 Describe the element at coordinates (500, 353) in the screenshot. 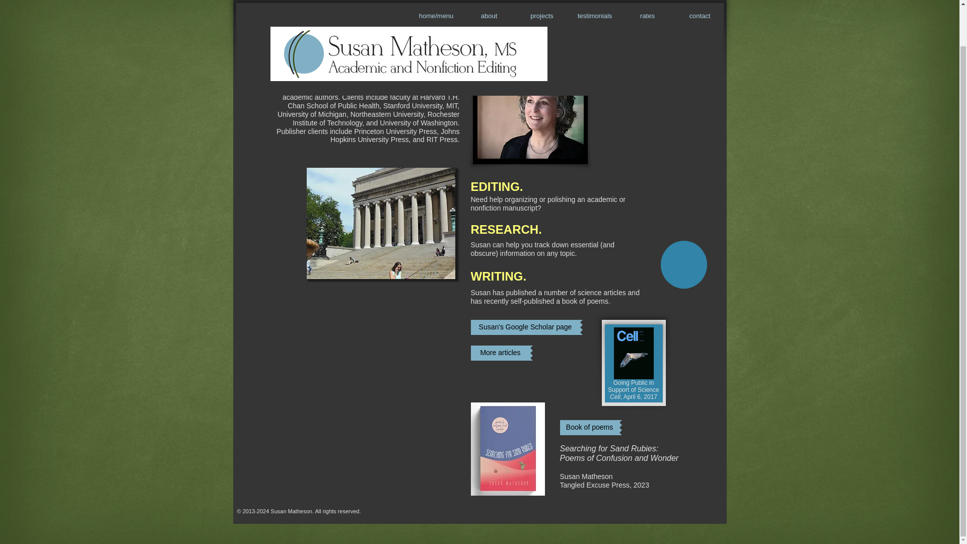

I see `More articles` at that location.